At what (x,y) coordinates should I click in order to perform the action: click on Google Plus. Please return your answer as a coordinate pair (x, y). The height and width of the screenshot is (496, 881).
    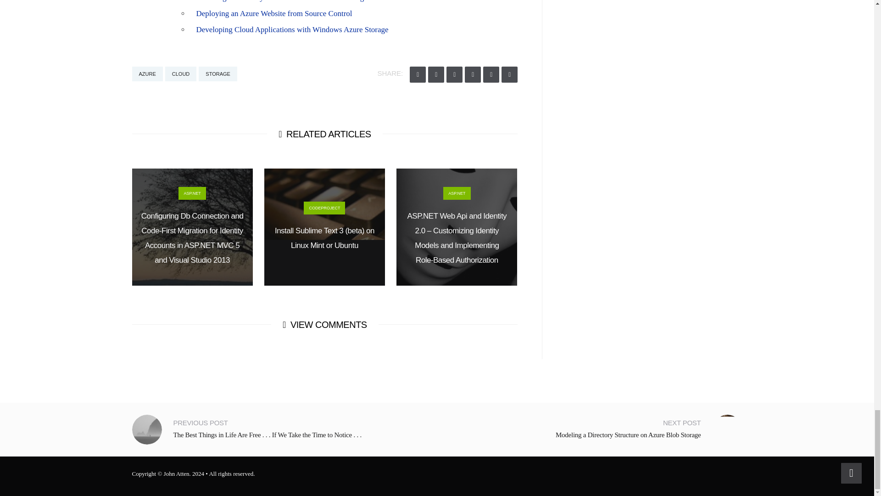
    Looking at the image, I should click on (454, 74).